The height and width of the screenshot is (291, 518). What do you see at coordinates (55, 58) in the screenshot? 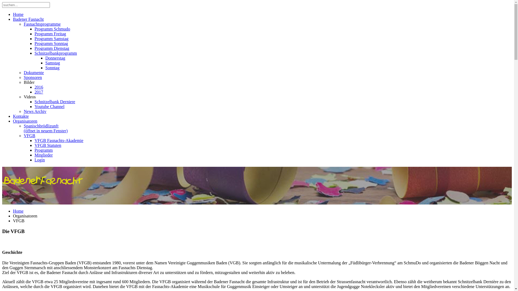
I see `Donnerstag` at bounding box center [55, 58].